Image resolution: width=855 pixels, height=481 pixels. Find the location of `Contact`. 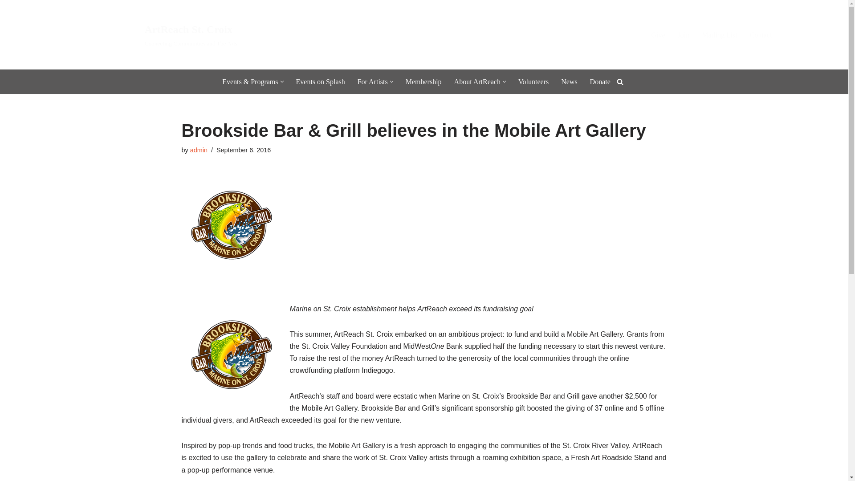

Contact is located at coordinates (761, 35).